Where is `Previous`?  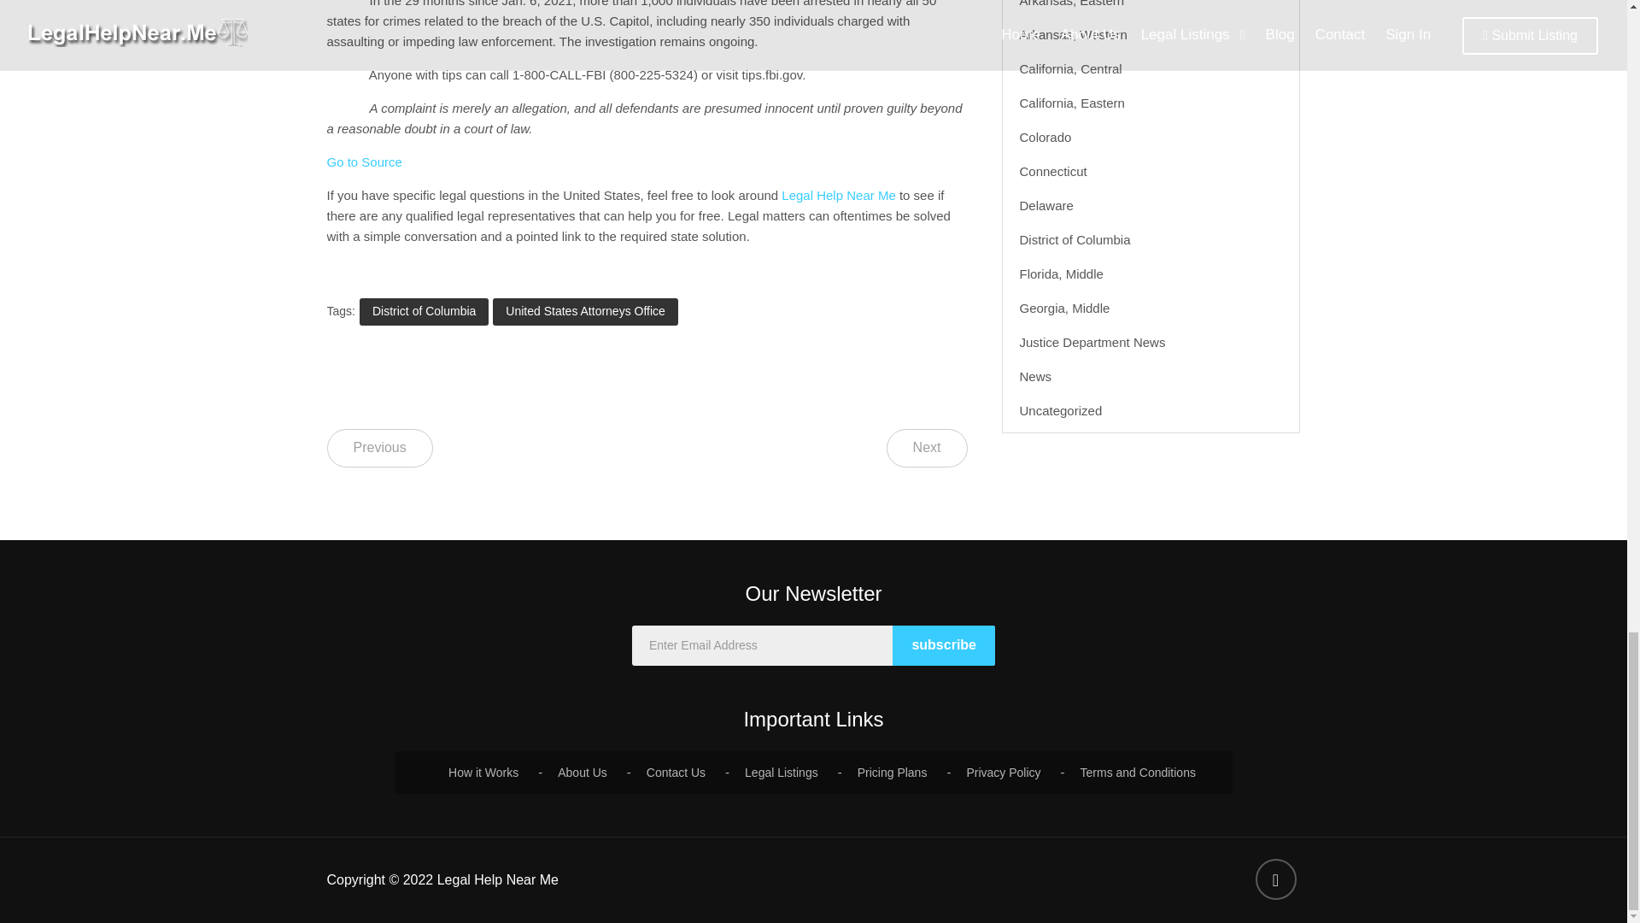
Previous is located at coordinates (379, 448).